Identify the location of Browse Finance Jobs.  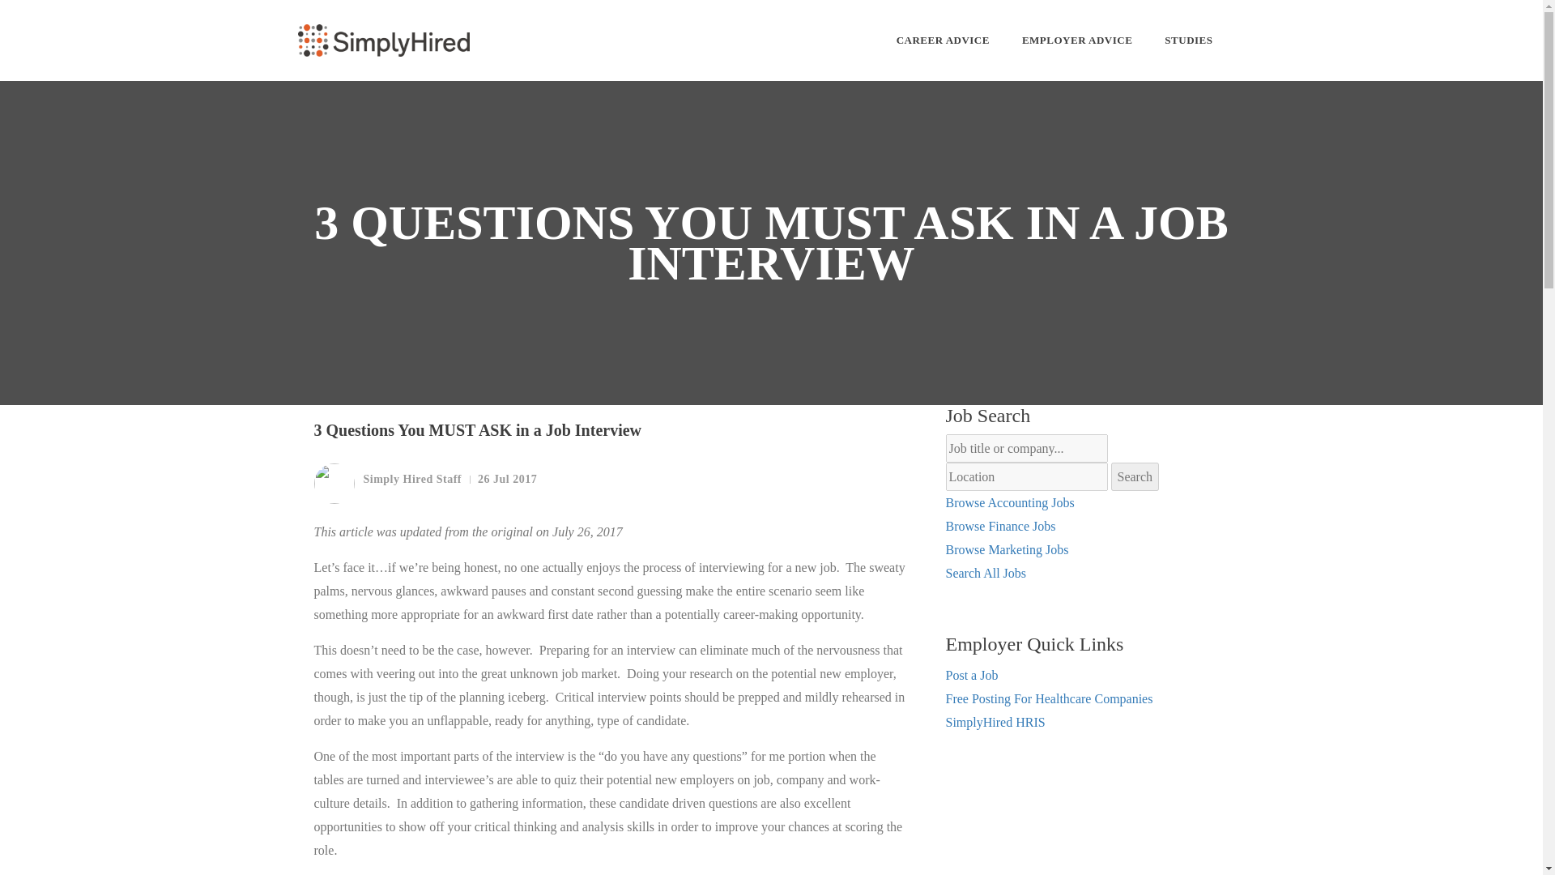
(1000, 526).